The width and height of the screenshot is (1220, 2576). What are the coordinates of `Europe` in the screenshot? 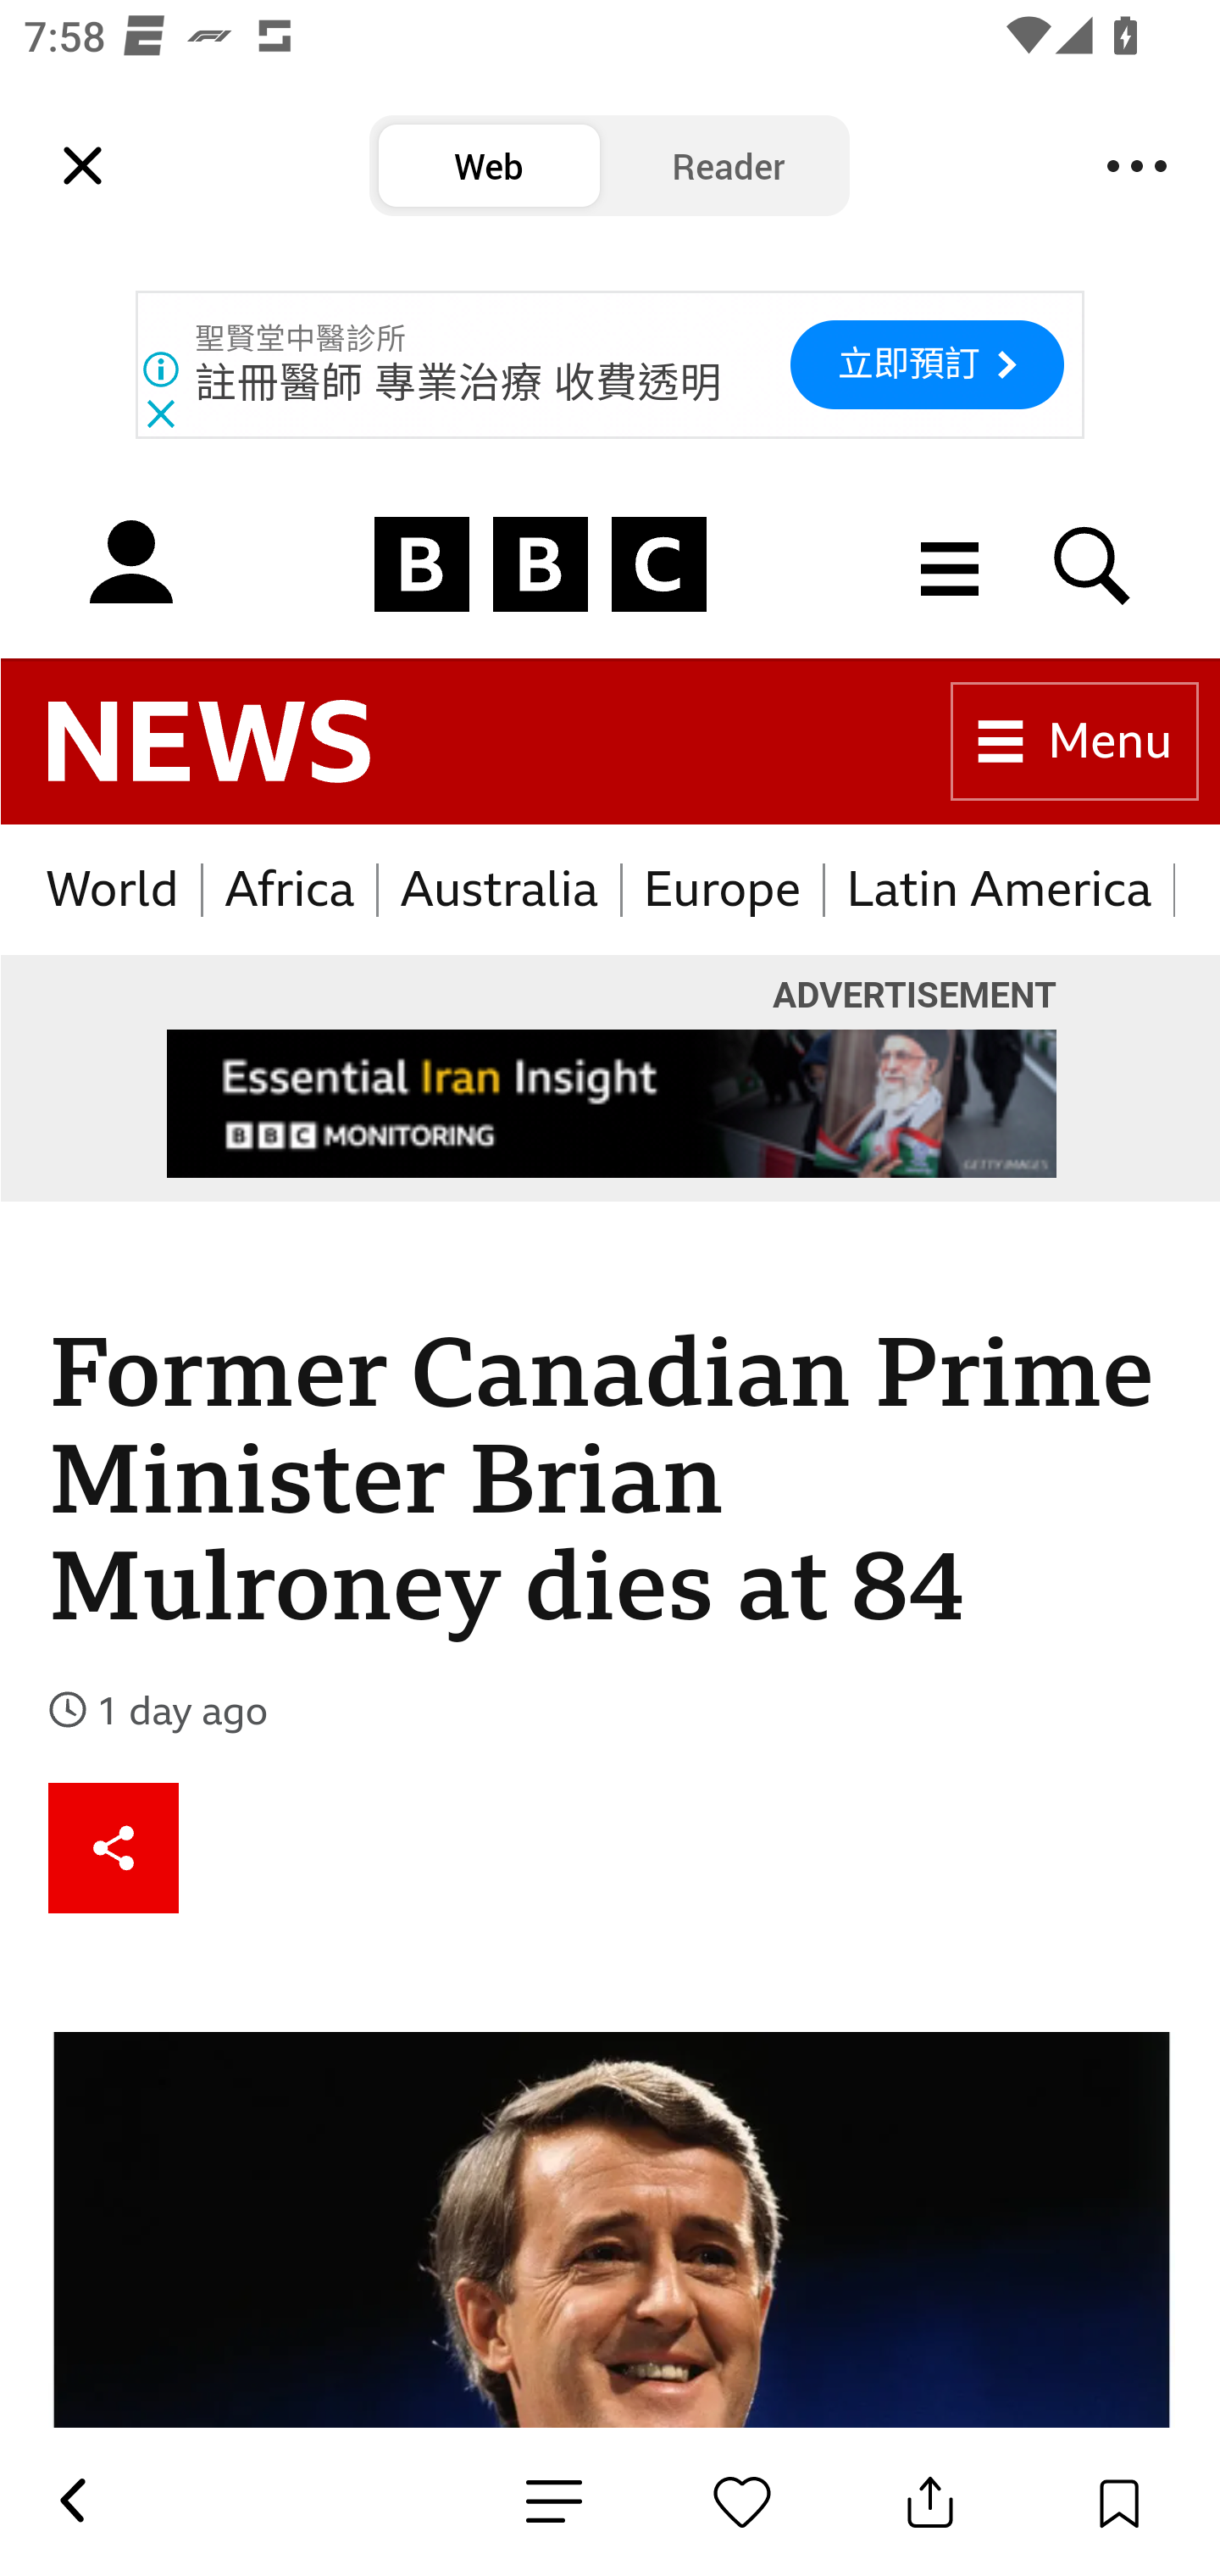 It's located at (722, 890).